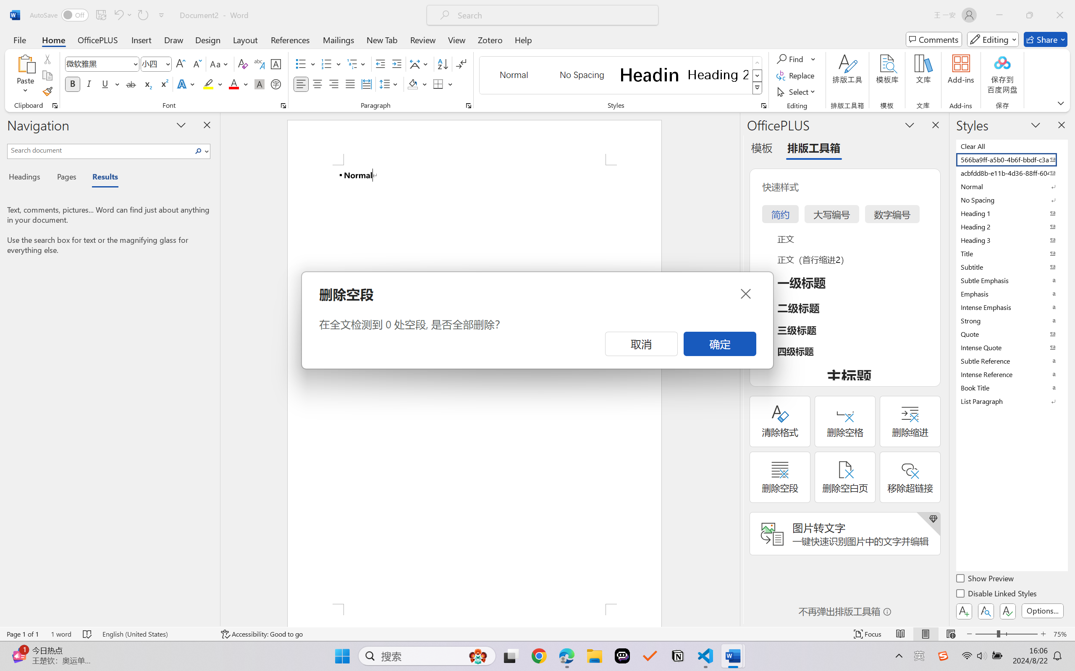 The height and width of the screenshot is (671, 1075). I want to click on Accessibility Checker Accessibility: Good to go, so click(262, 634).